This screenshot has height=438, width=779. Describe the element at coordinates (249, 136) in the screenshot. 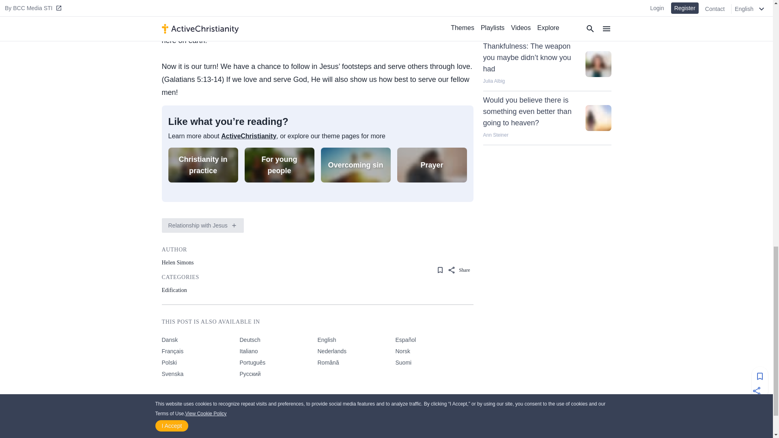

I see `ActiveChristianity` at that location.